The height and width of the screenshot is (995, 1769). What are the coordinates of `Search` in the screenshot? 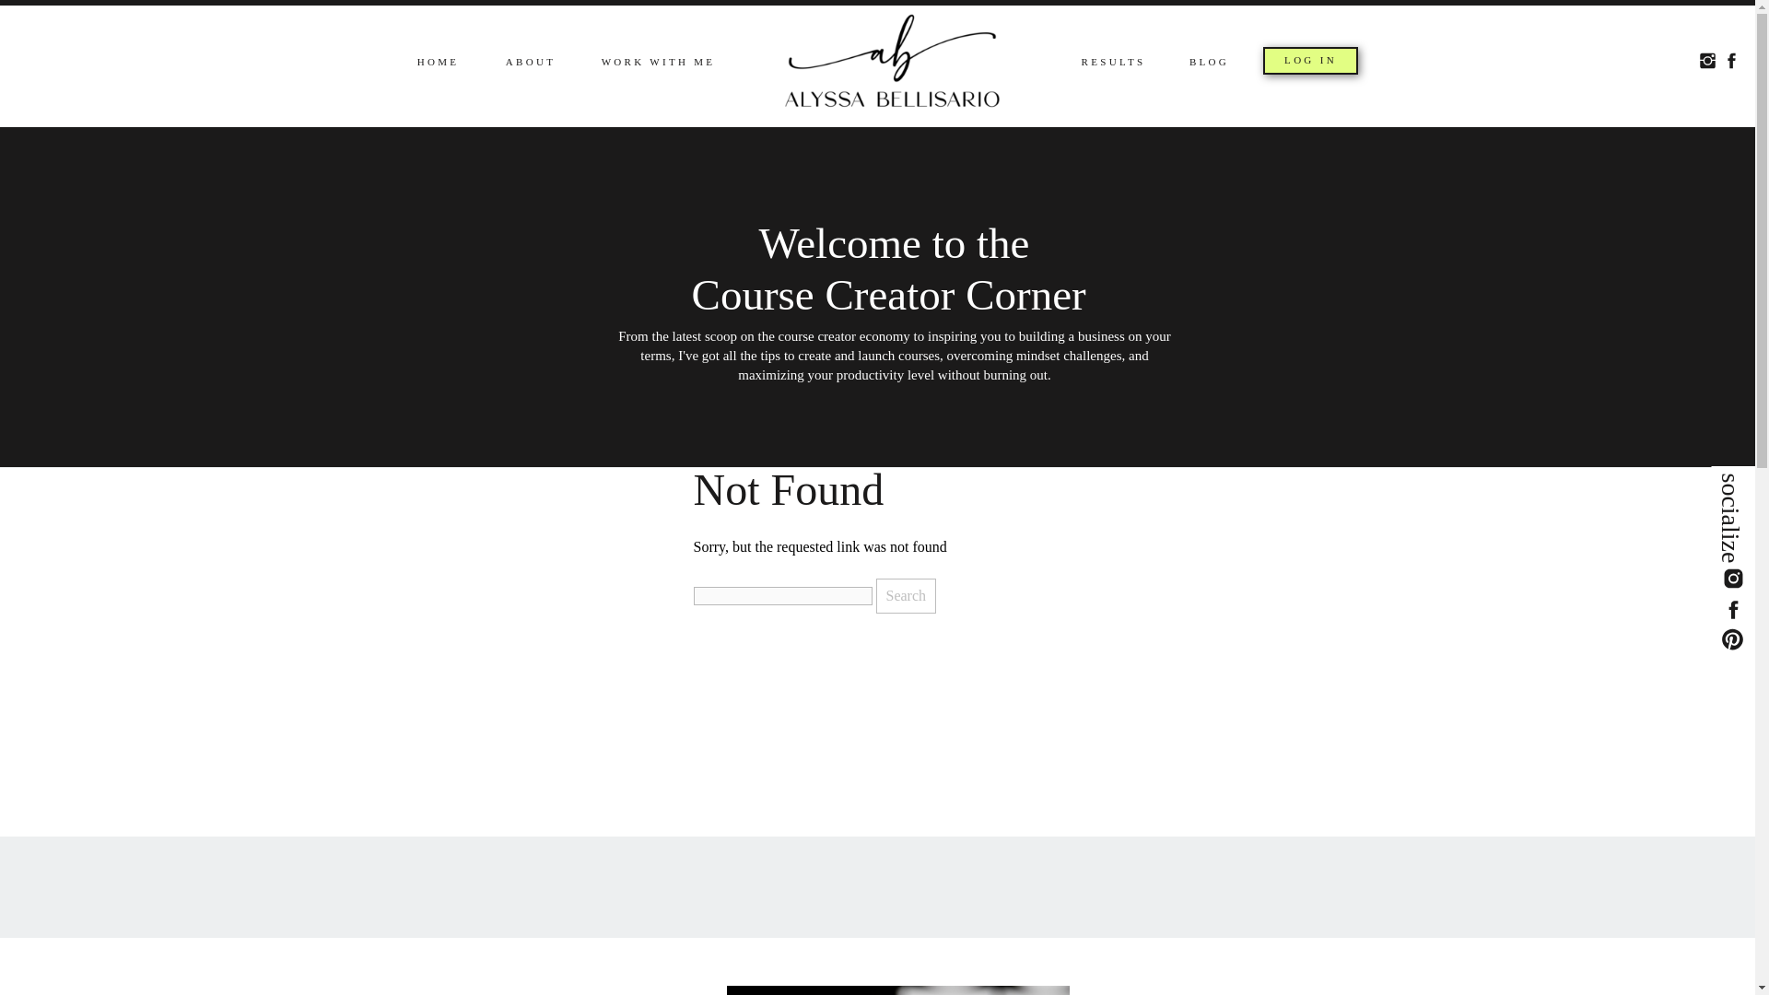 It's located at (905, 595).